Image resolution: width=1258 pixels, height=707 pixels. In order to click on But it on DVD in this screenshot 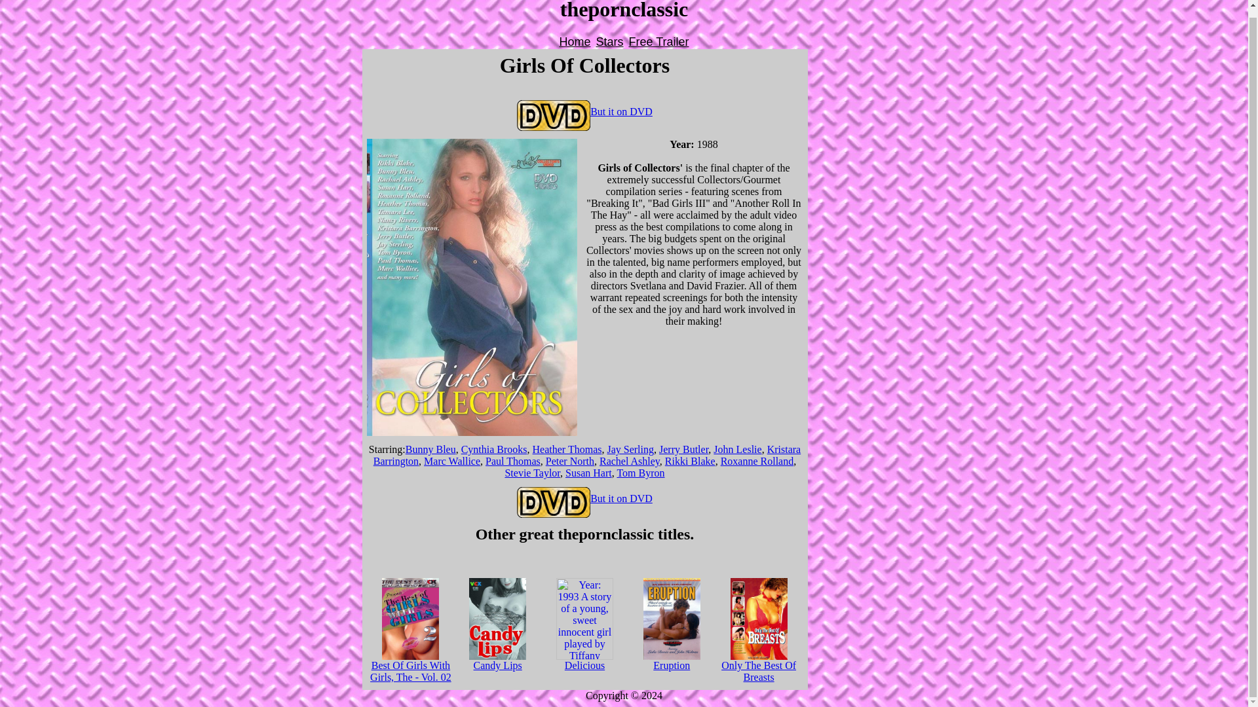, I will do `click(584, 111)`.